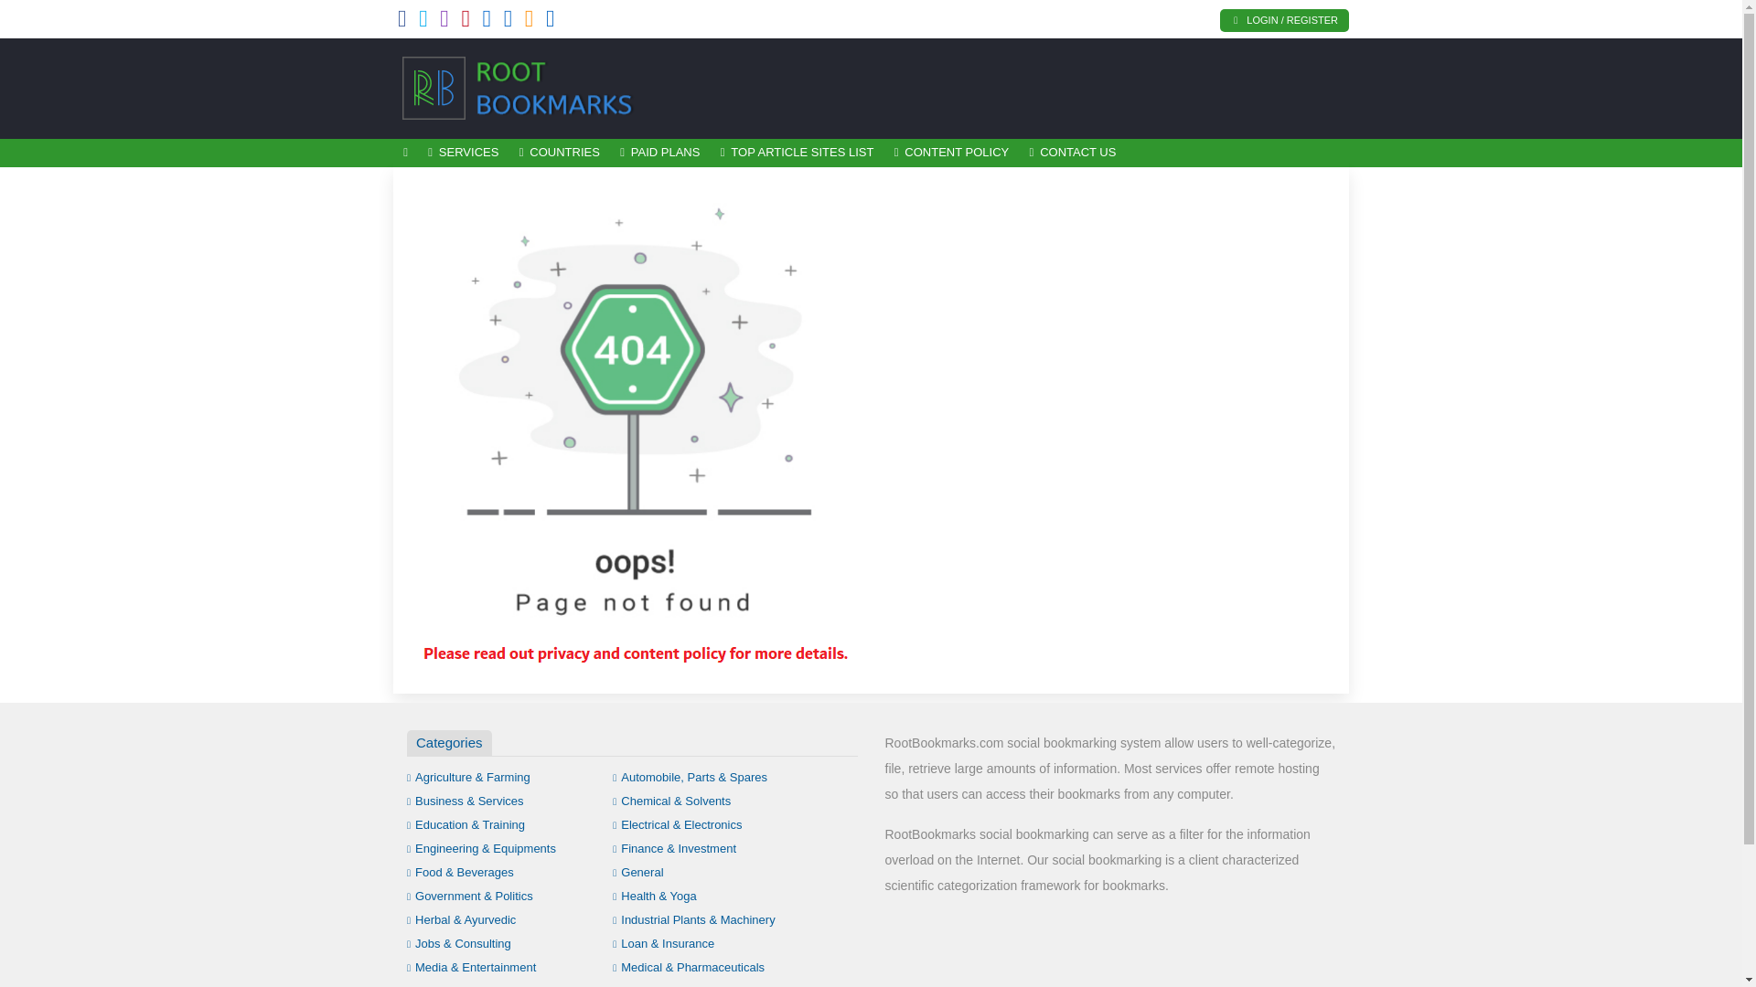  Describe the element at coordinates (559, 153) in the screenshot. I see `COUNTRIES` at that location.